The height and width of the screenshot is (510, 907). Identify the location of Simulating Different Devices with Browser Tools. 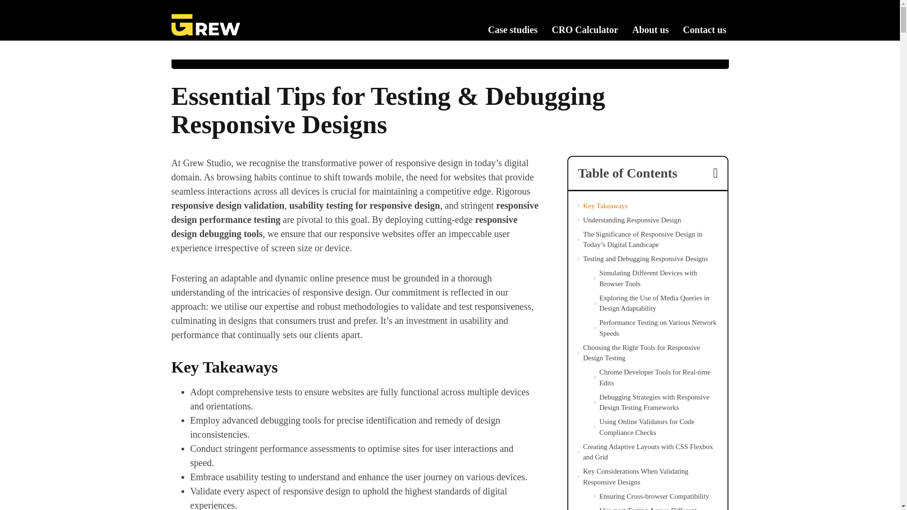
(659, 279).